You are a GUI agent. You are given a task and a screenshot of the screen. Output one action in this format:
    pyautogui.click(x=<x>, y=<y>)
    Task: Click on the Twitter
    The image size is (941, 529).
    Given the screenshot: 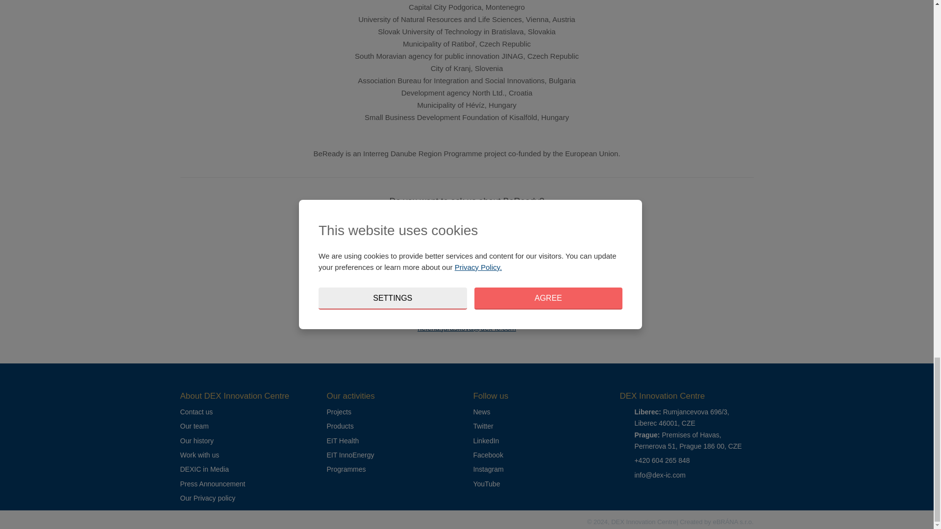 What is the action you would take?
    pyautogui.click(x=483, y=426)
    